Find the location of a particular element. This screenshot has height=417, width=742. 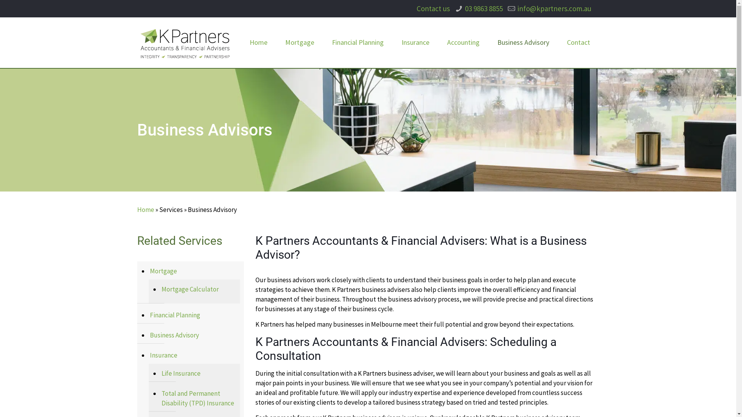

Insurance is located at coordinates (194, 356).